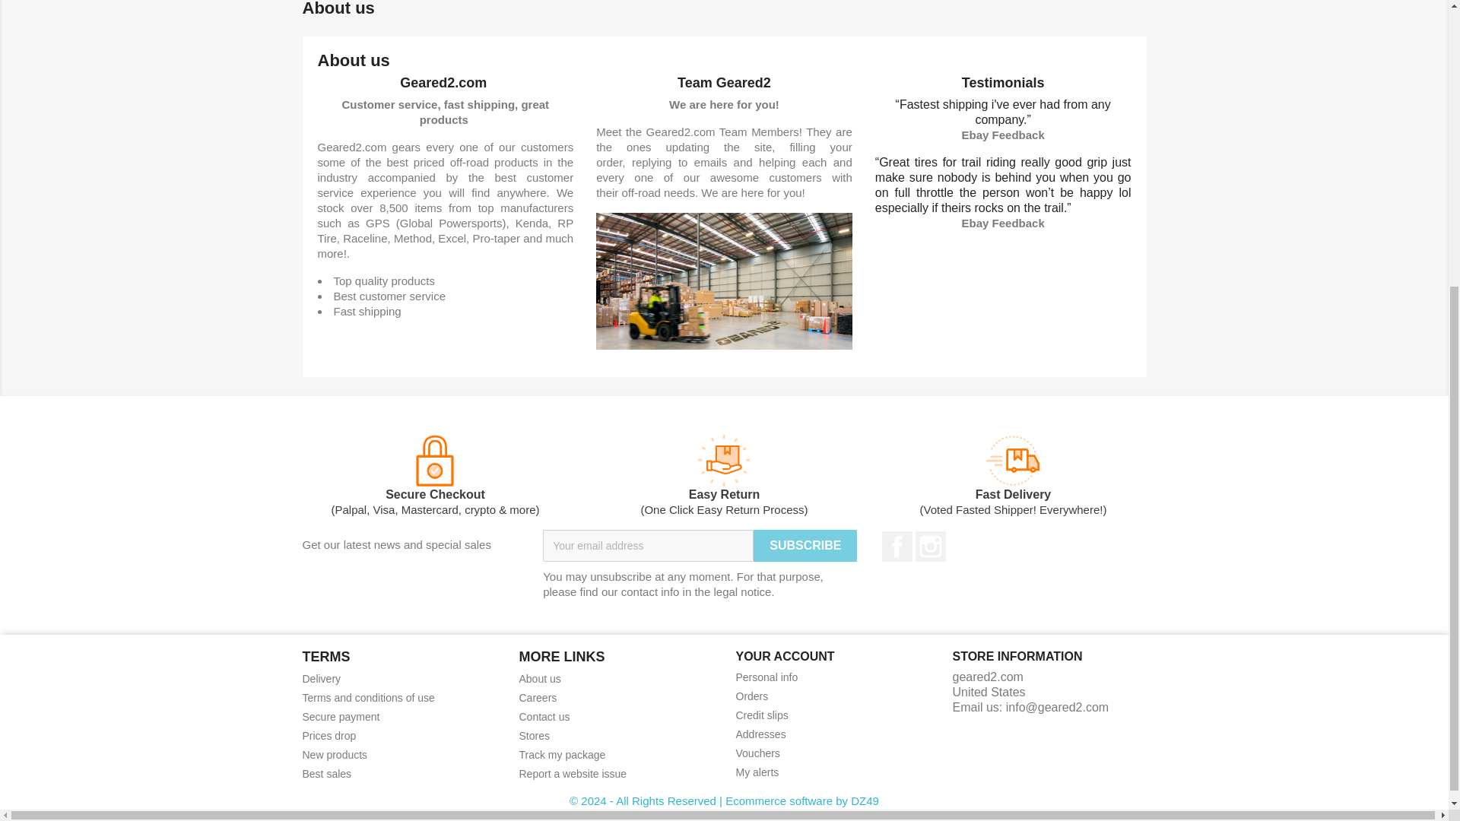 This screenshot has height=821, width=1460. What do you see at coordinates (327, 774) in the screenshot?
I see `Our best sales` at bounding box center [327, 774].